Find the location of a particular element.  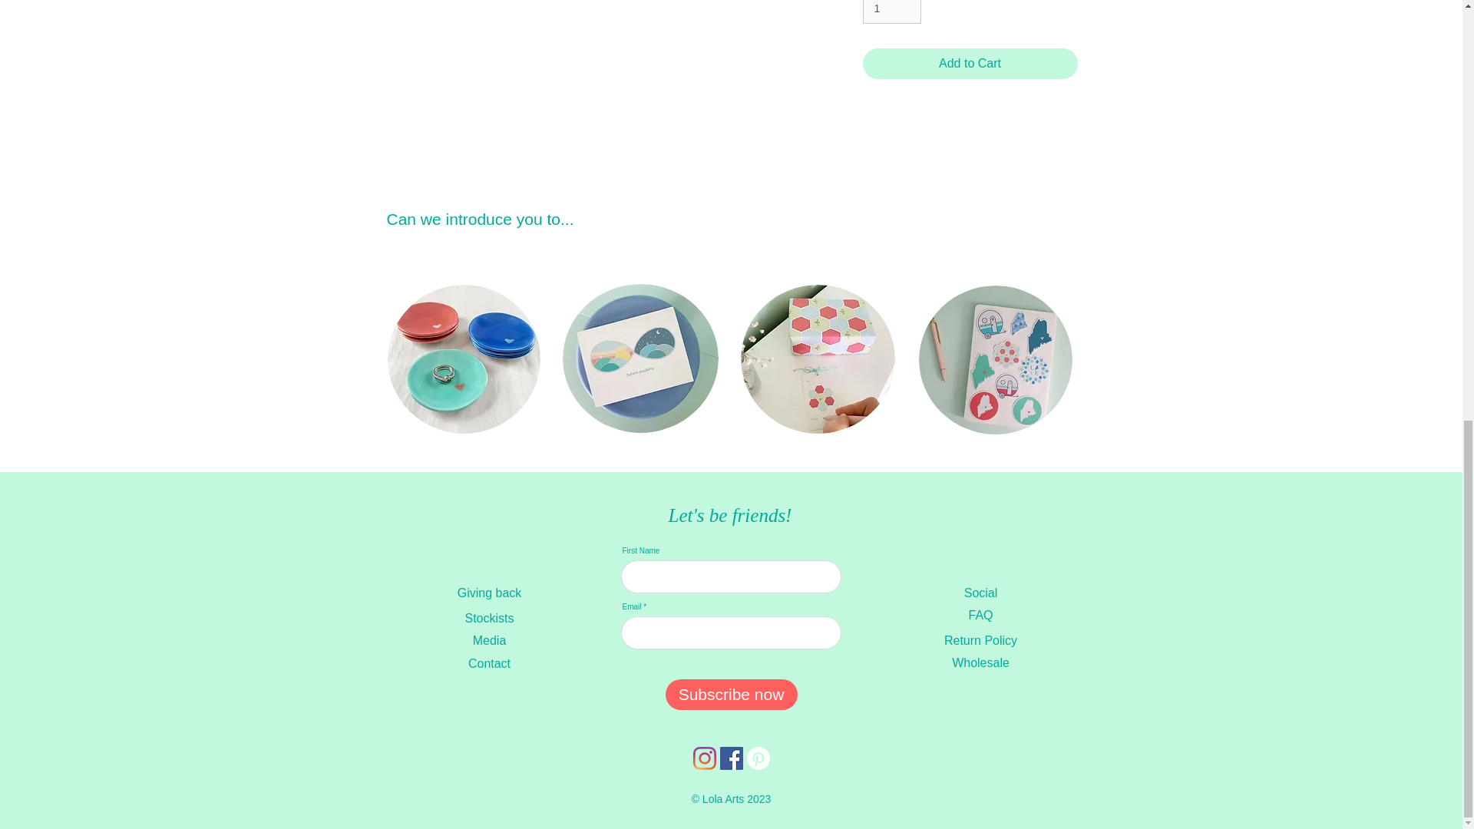

Wholesale is located at coordinates (980, 663).